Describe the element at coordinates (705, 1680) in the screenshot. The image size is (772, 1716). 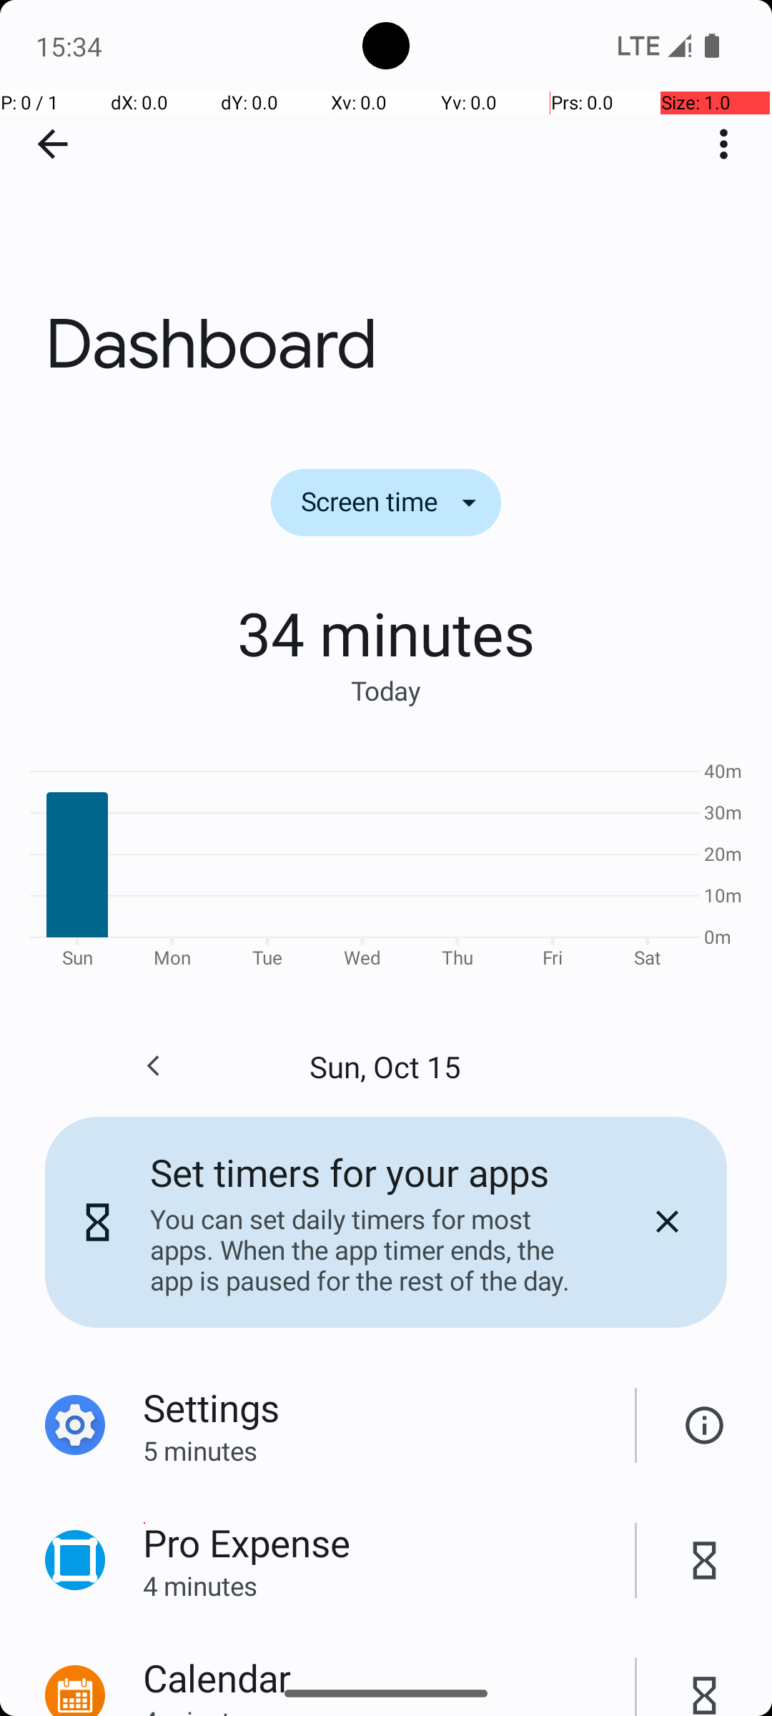
I see `No timer set for Calendar` at that location.